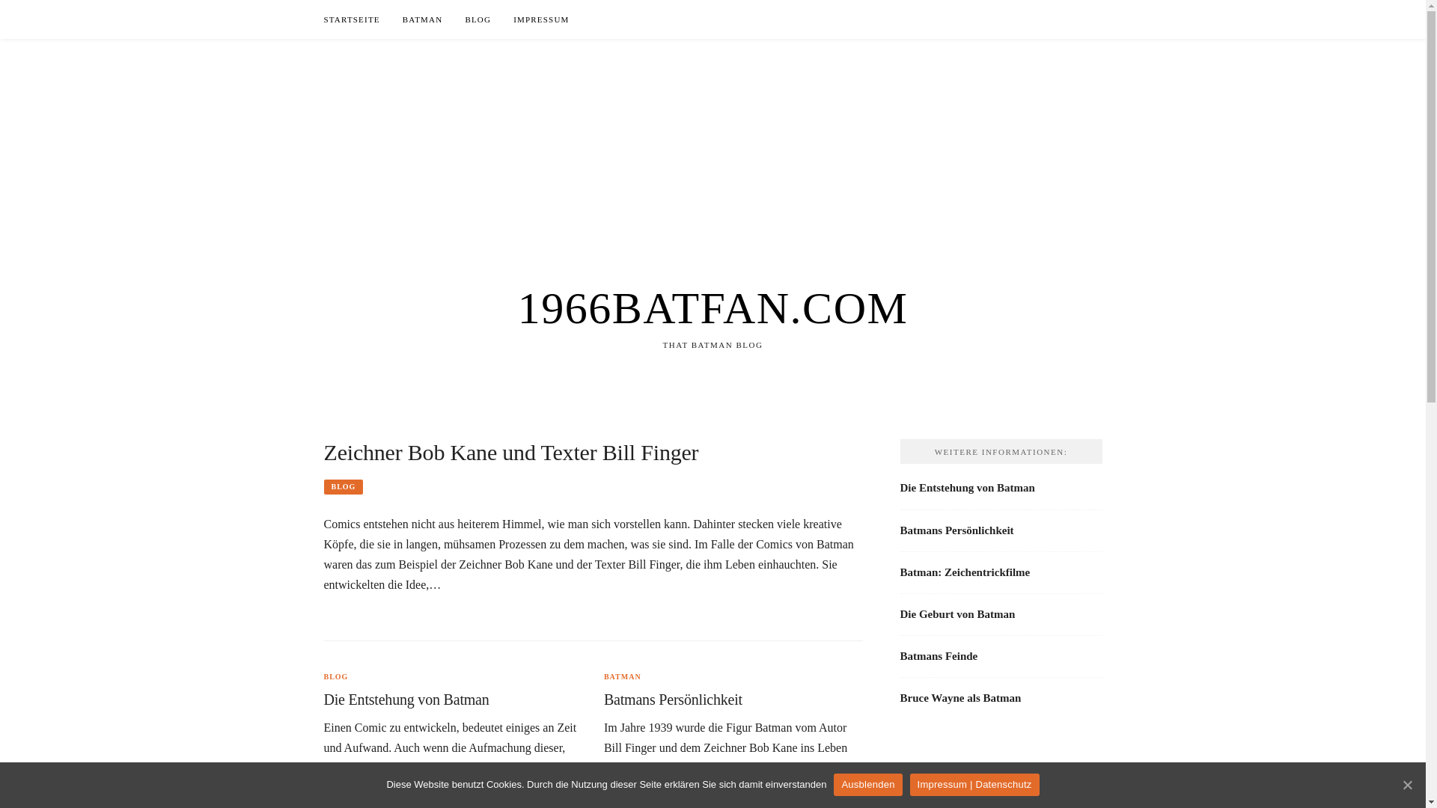  I want to click on Batmans Feinde, so click(939, 656).